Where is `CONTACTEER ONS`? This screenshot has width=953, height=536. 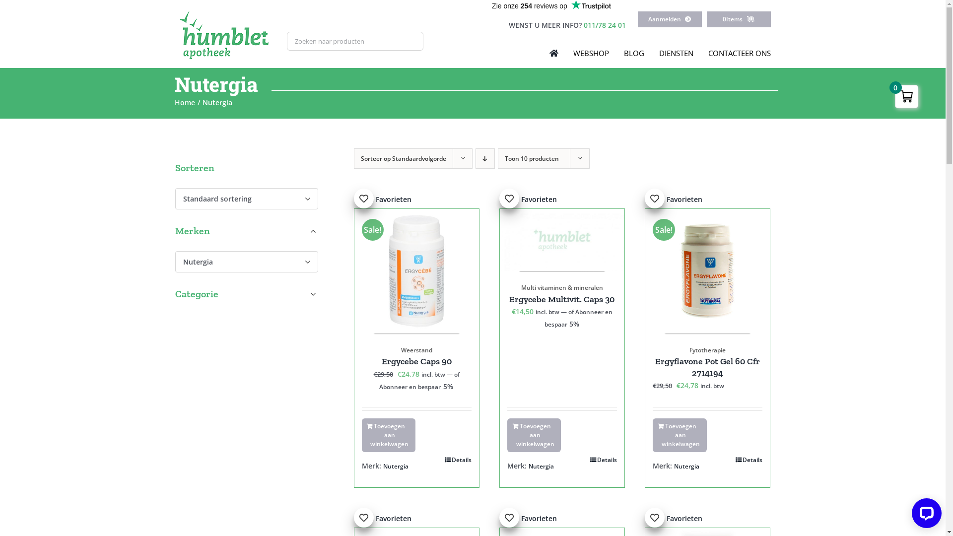 CONTACTEER ONS is located at coordinates (740, 53).